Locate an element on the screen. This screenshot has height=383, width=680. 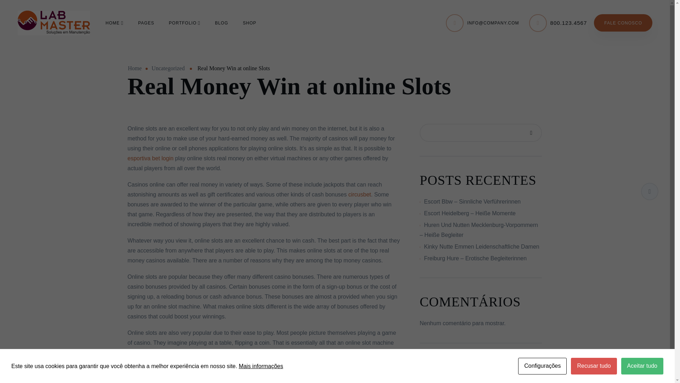
Uncategorized is located at coordinates (168, 68).